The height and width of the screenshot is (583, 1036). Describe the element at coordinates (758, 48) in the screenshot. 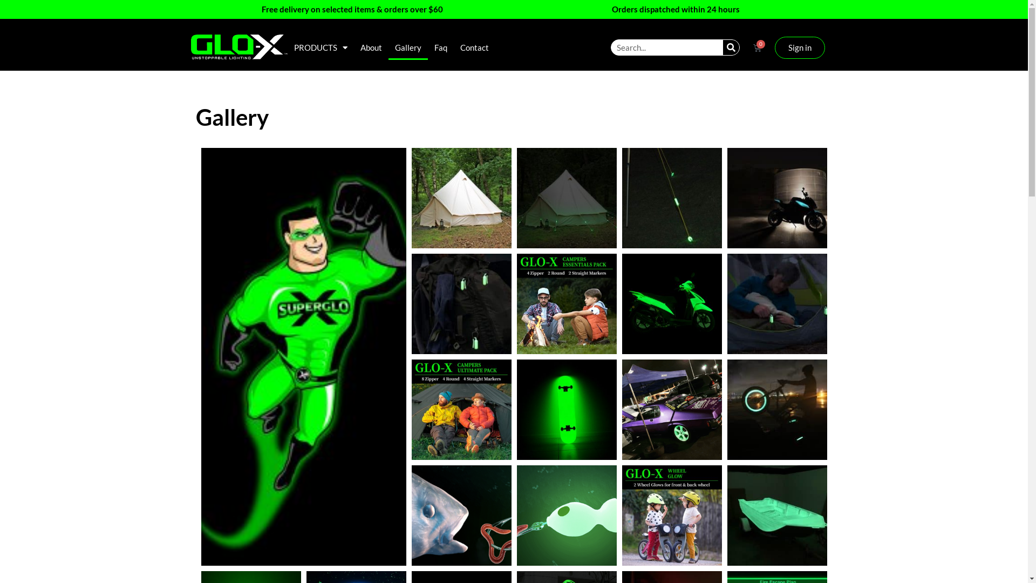

I see `0
Cart` at that location.